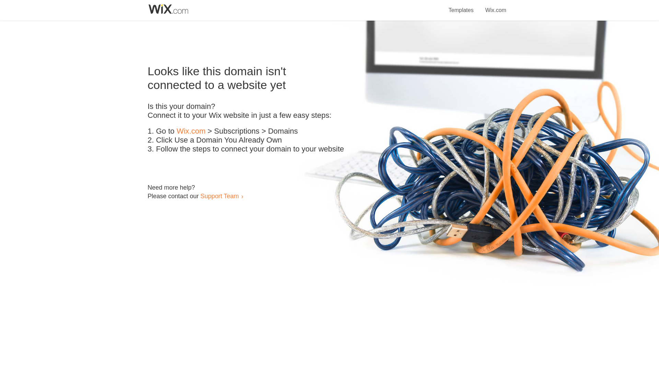 This screenshot has width=659, height=371. What do you see at coordinates (496, 6) in the screenshot?
I see `Wix.com` at bounding box center [496, 6].